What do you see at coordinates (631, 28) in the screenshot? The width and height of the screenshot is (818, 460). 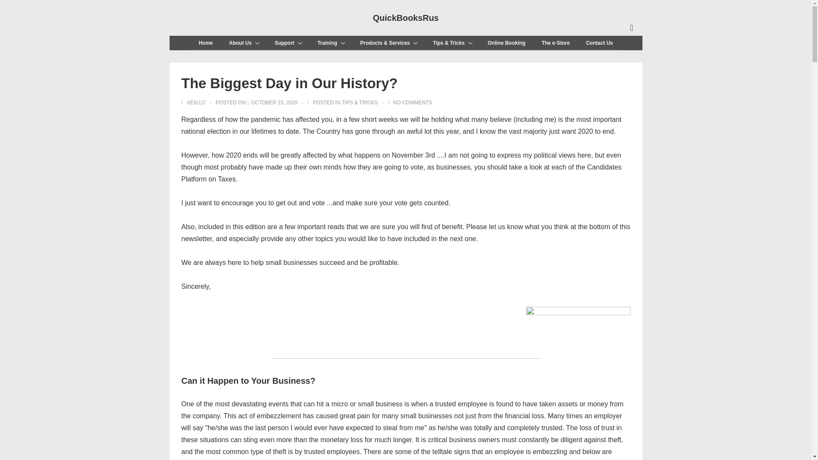 I see `MENU` at bounding box center [631, 28].